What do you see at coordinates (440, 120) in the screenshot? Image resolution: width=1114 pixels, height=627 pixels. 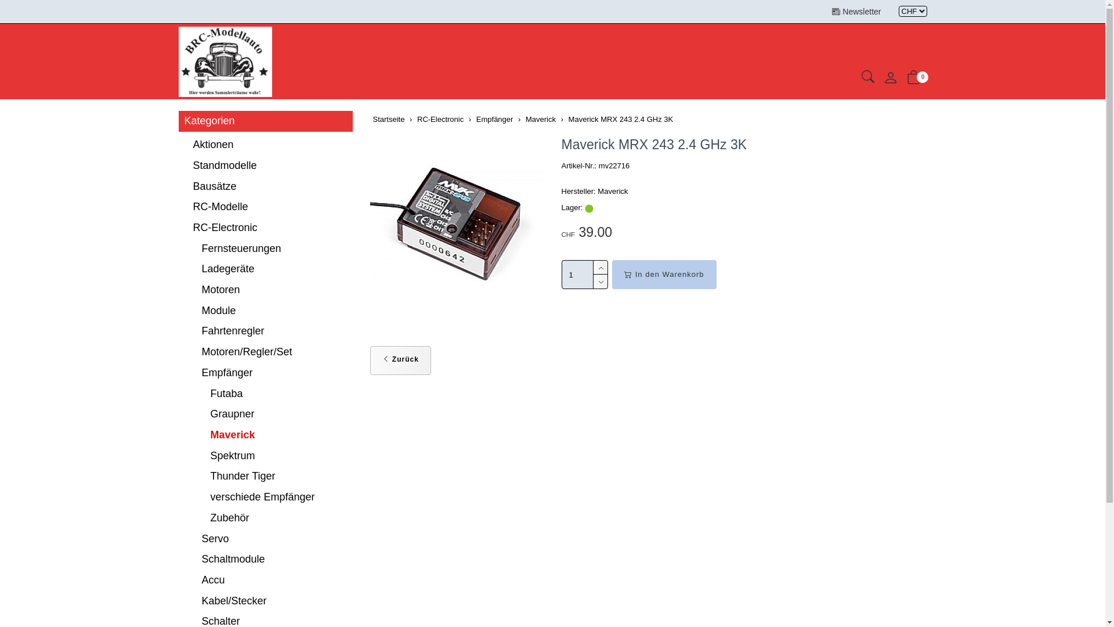 I see `RC-Electronic` at bounding box center [440, 120].